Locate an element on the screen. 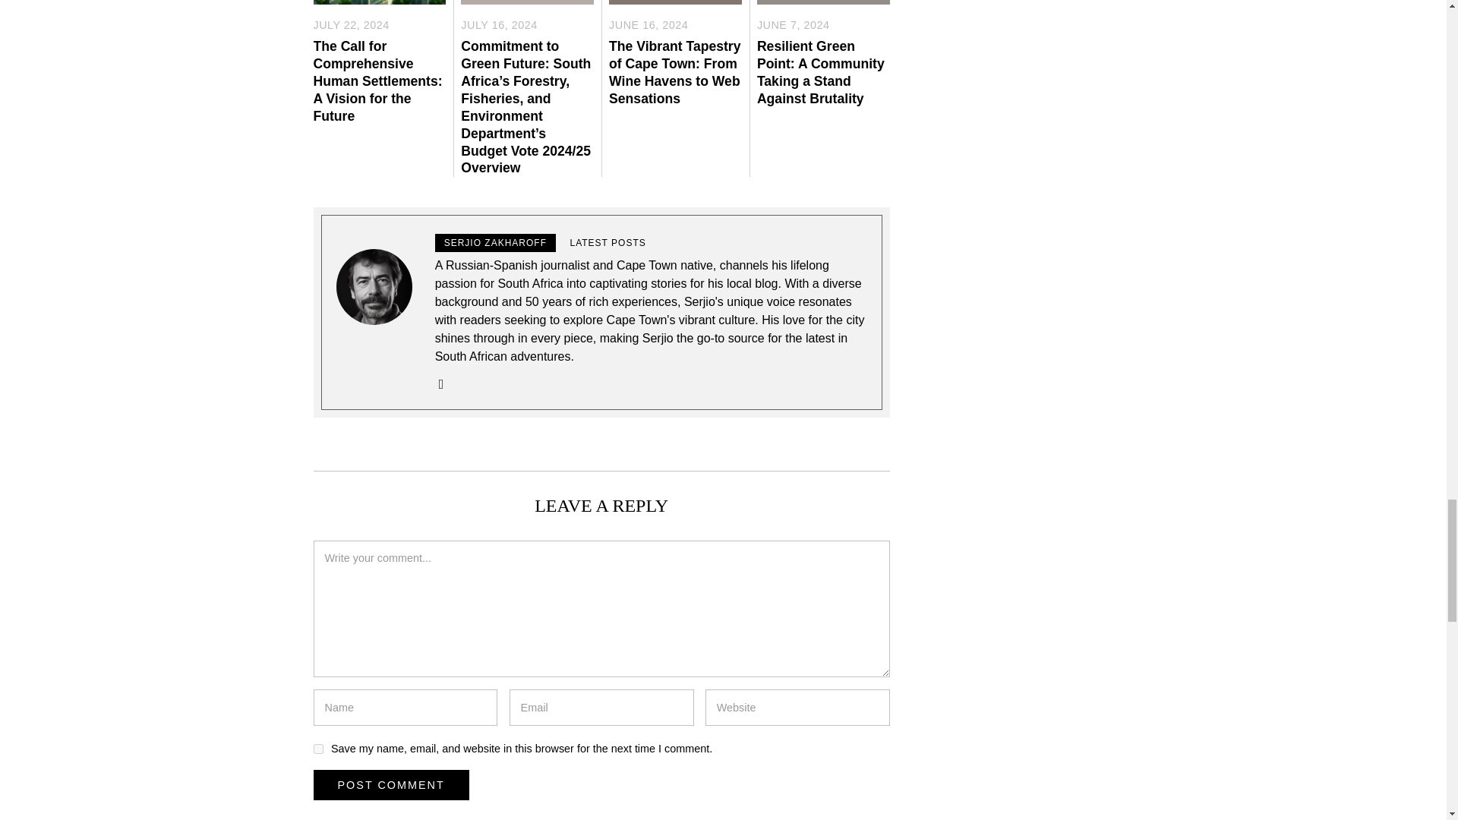 The image size is (1458, 820). Post Comment is located at coordinates (390, 785).